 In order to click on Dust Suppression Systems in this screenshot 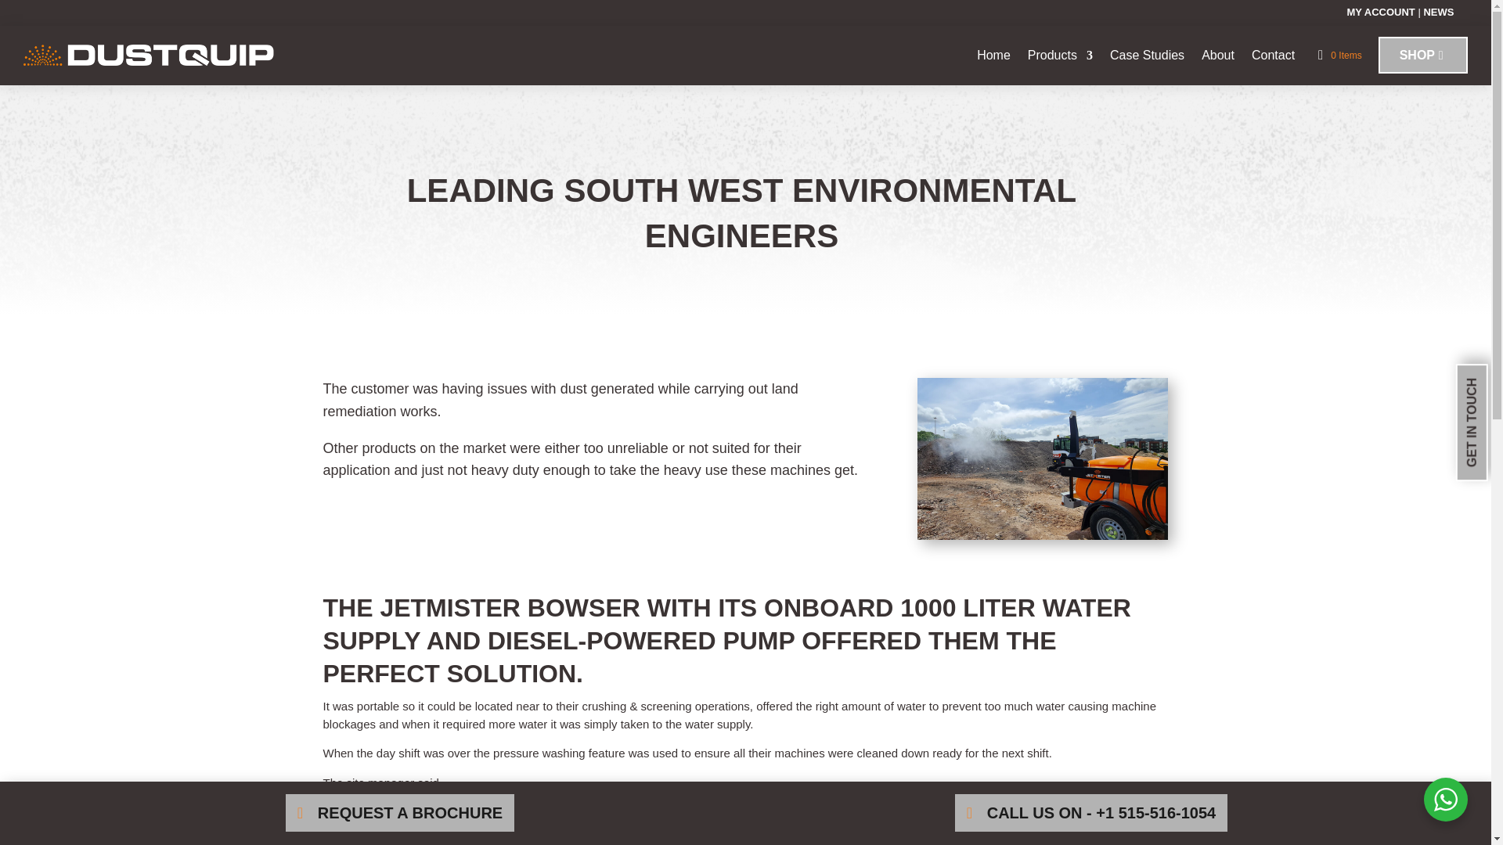, I will do `click(1060, 55)`.